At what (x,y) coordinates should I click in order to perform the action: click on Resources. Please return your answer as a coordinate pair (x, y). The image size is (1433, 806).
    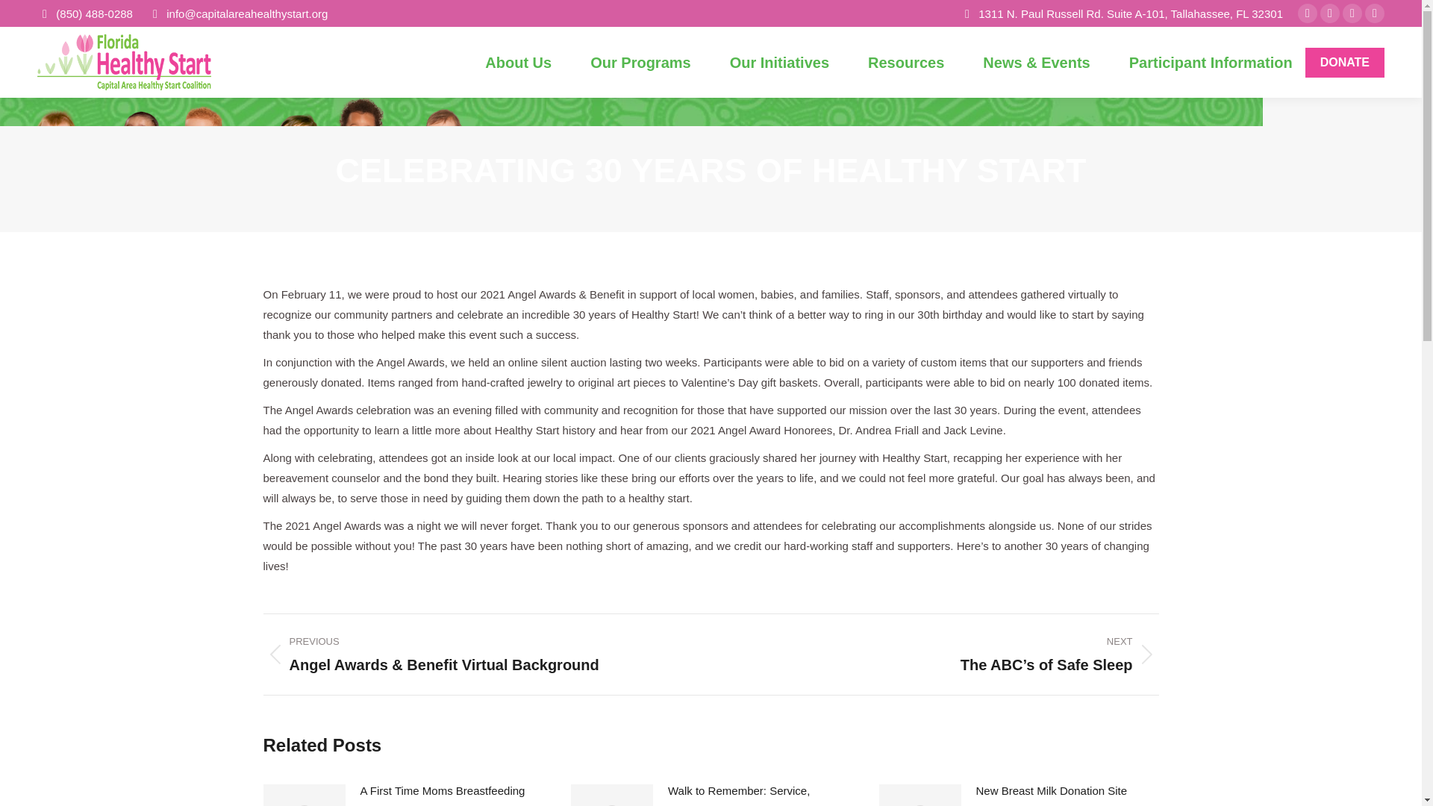
    Looking at the image, I should click on (905, 63).